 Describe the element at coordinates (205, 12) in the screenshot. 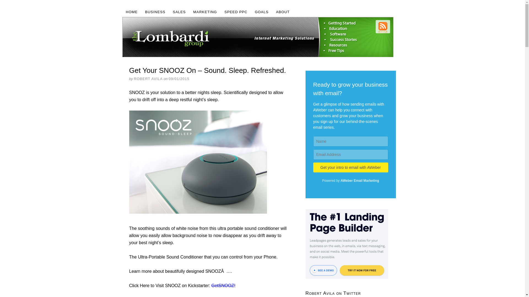

I see `MARKETING` at that location.